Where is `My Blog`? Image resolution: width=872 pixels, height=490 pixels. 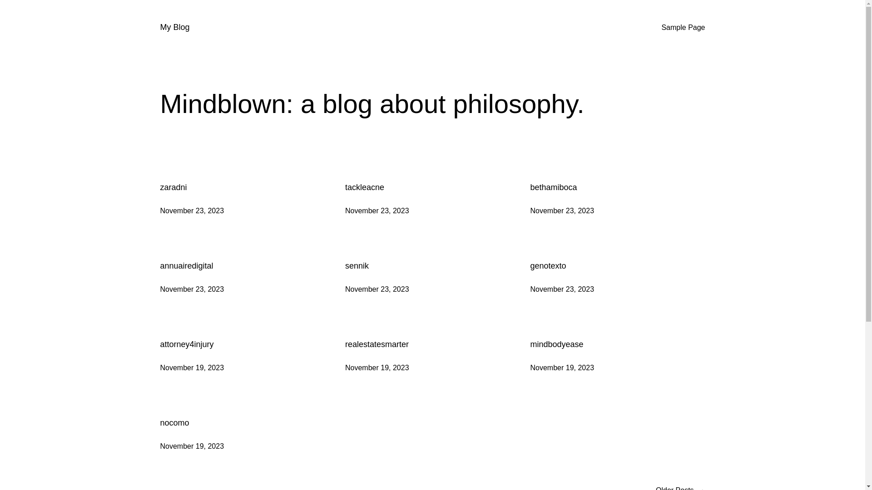 My Blog is located at coordinates (174, 27).